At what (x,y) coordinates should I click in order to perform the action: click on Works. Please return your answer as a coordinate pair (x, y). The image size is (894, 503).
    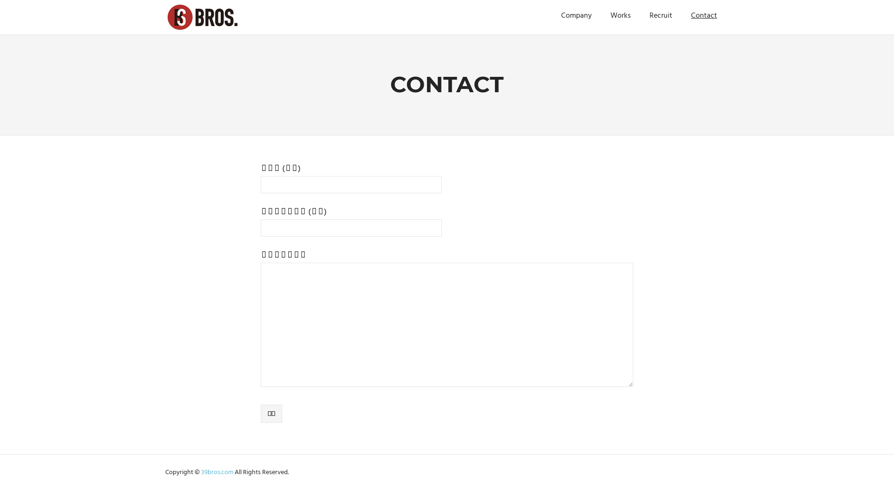
    Looking at the image, I should click on (621, 16).